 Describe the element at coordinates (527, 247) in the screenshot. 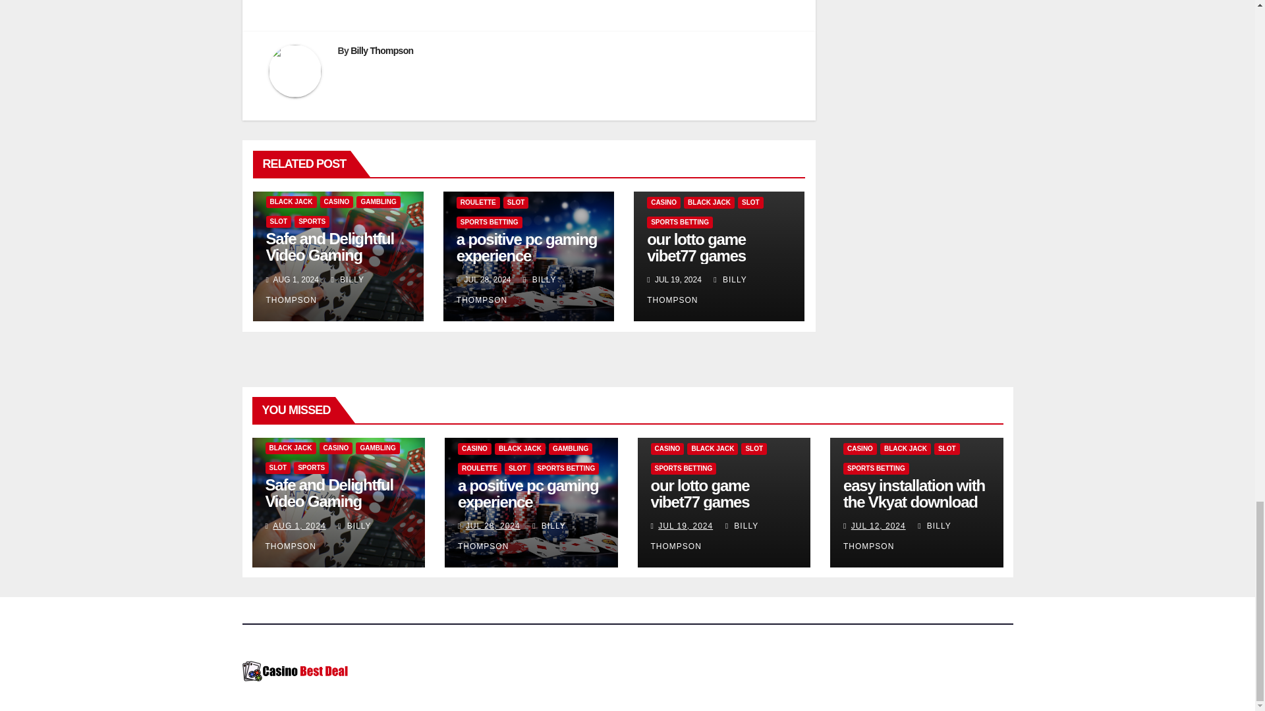

I see `Permalink to: a positive pc gaming experience` at that location.